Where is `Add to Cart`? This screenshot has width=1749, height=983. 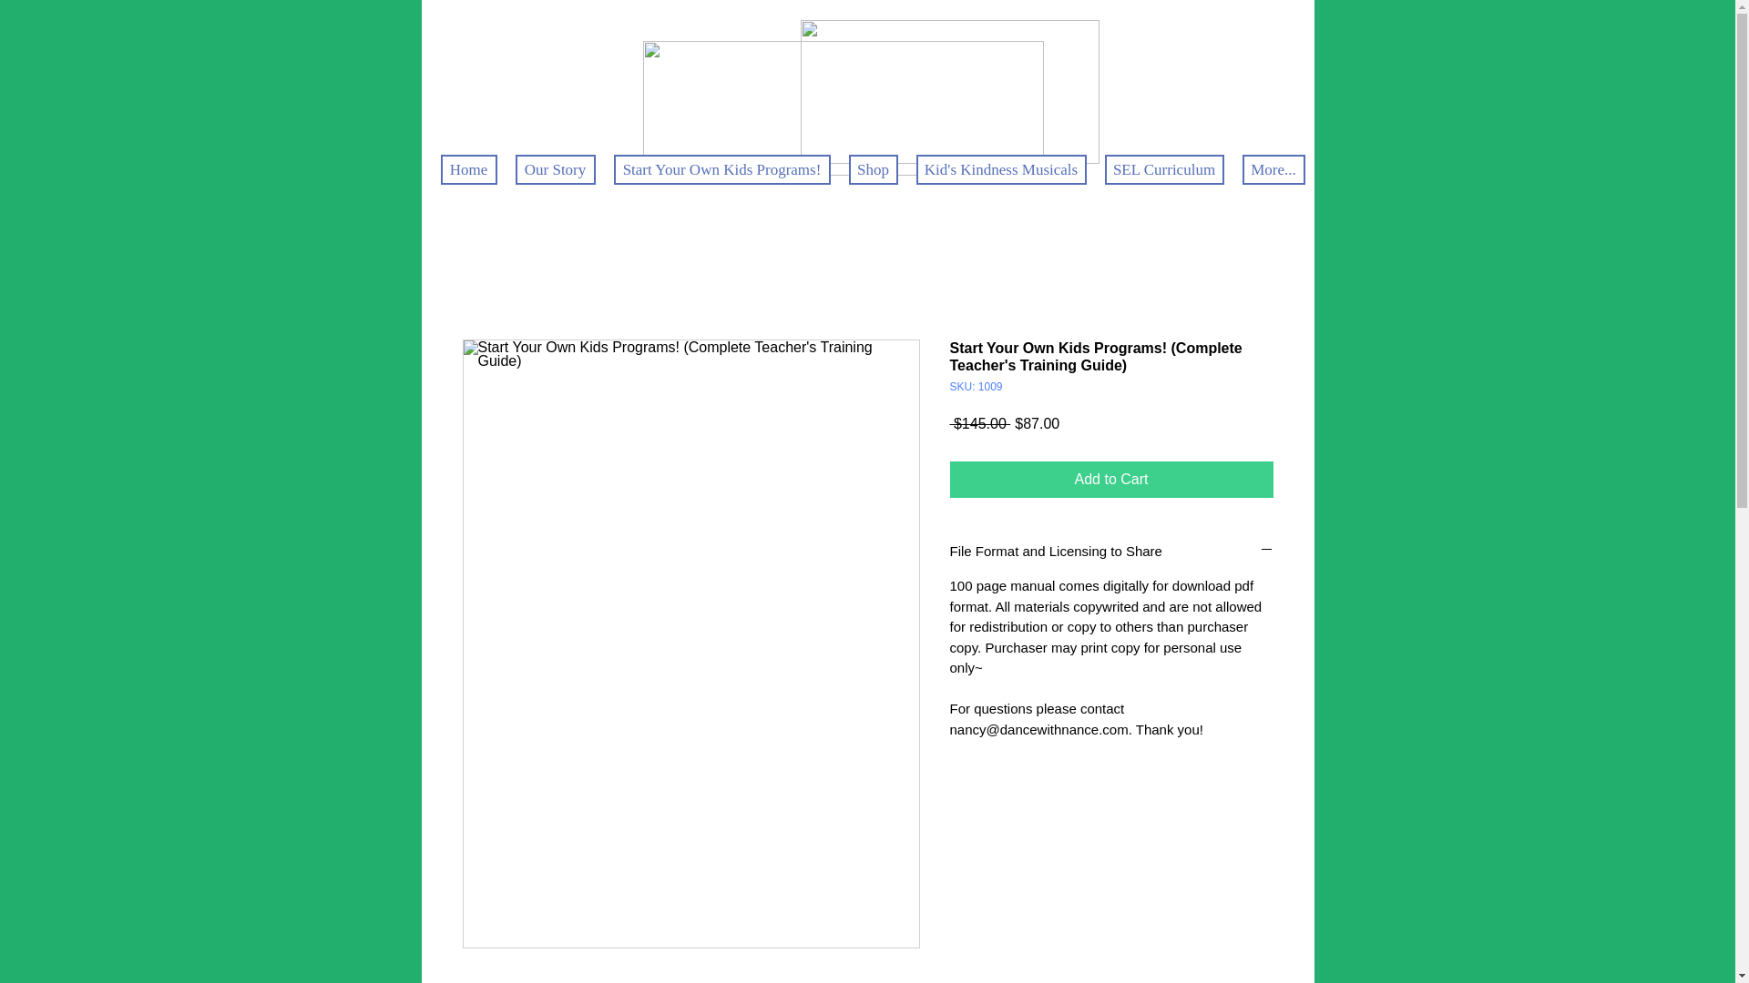 Add to Cart is located at coordinates (1111, 479).